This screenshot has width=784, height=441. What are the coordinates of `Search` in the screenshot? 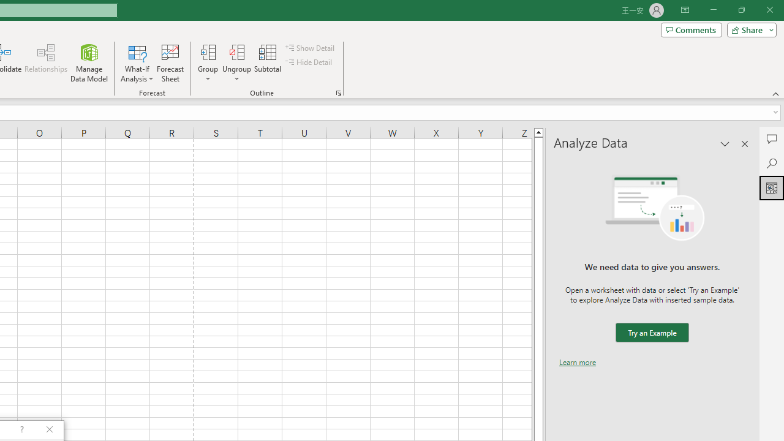 It's located at (772, 163).